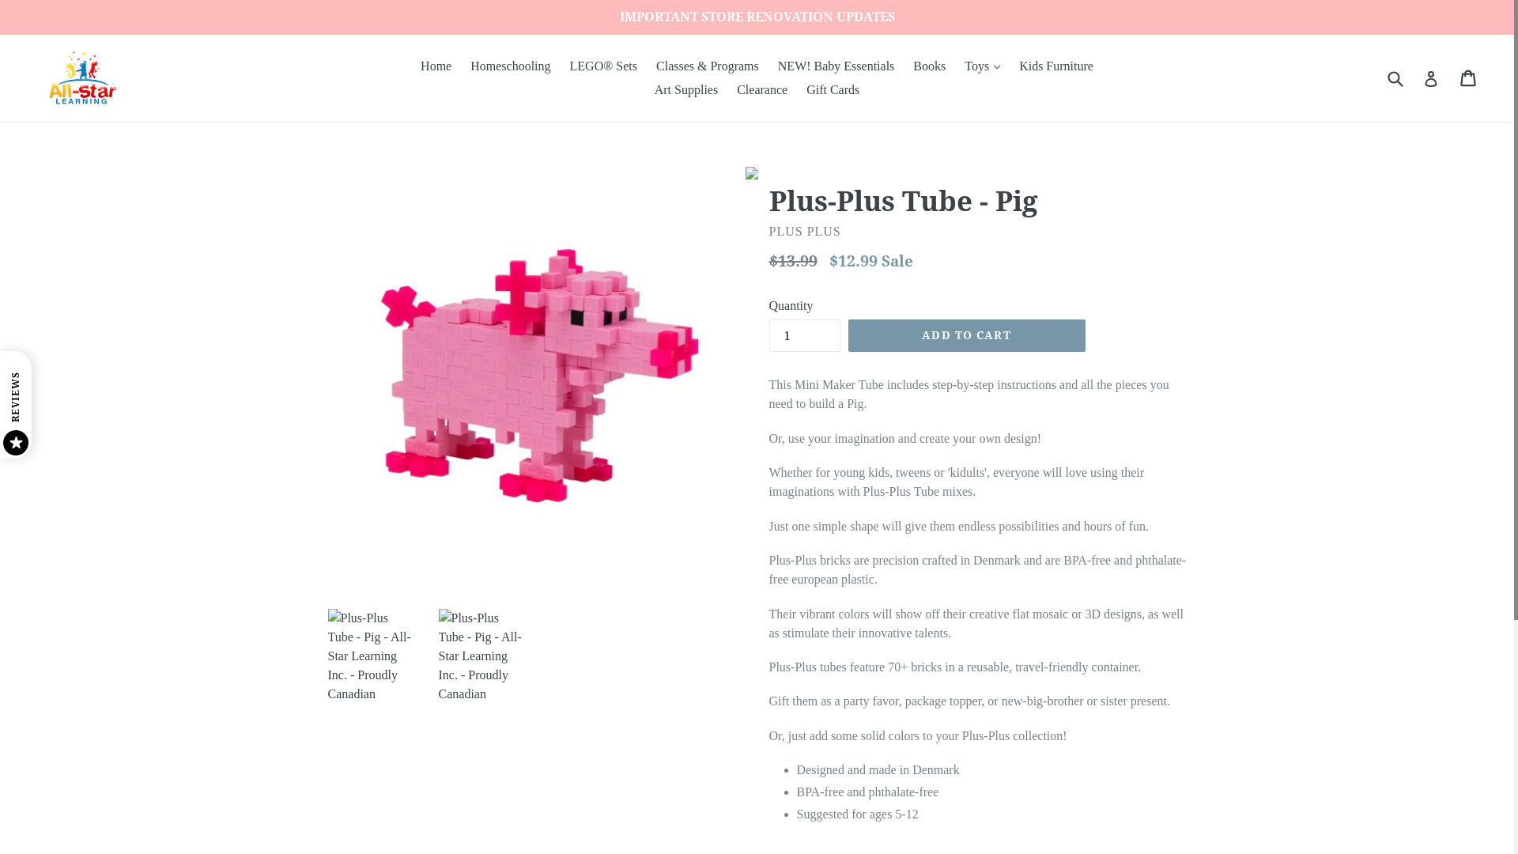 The image size is (1518, 854). Describe the element at coordinates (966, 336) in the screenshot. I see `ADD TO CART` at that location.